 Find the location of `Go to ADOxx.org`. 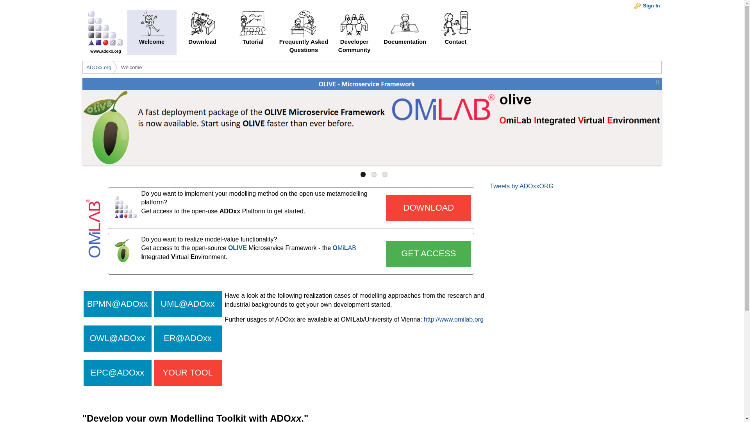

Go to ADOxx.org is located at coordinates (105, 48).